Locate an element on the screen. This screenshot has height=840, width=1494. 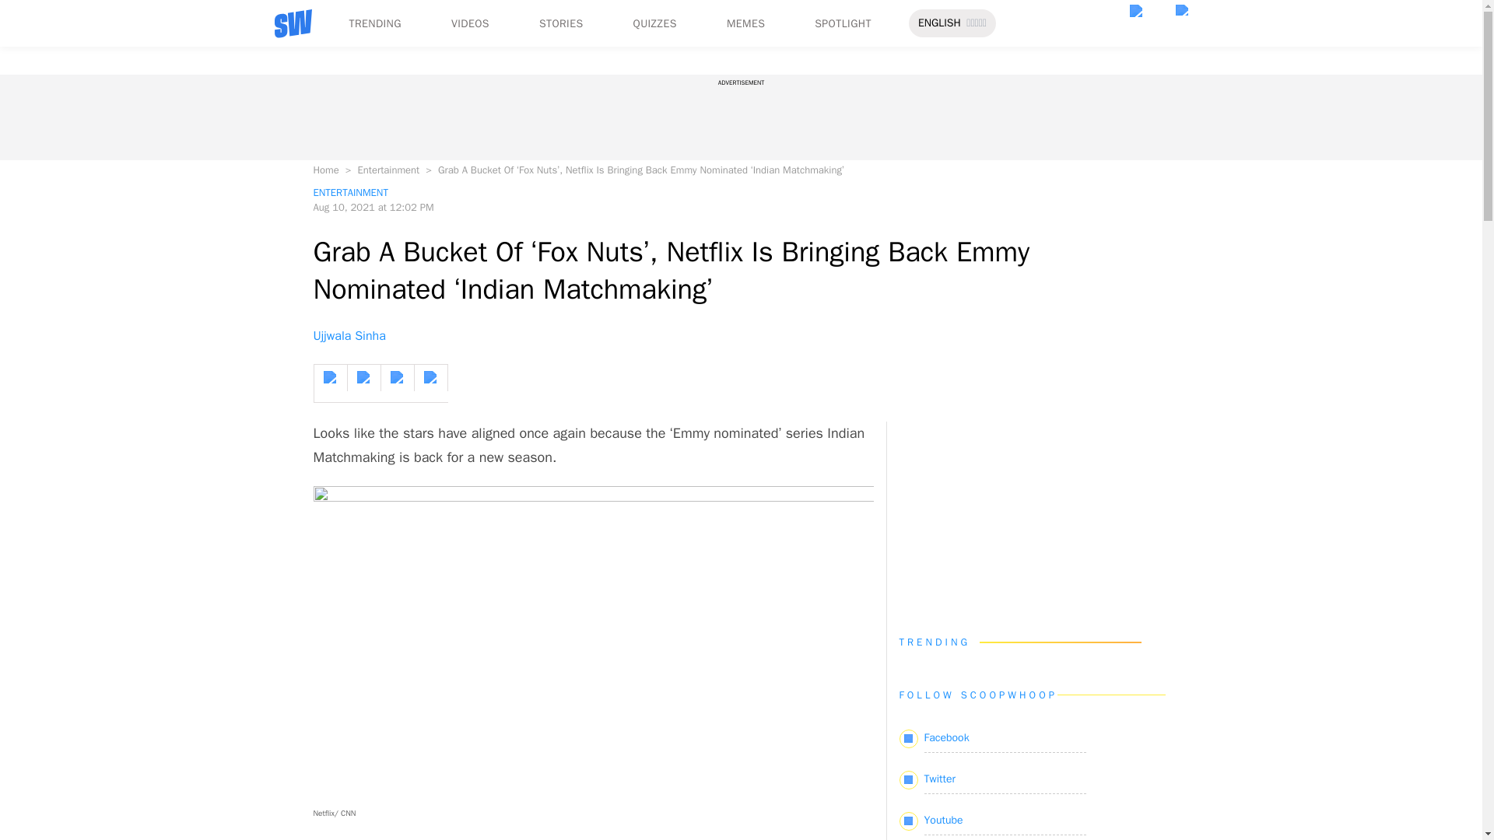
ENGLISH is located at coordinates (939, 23).